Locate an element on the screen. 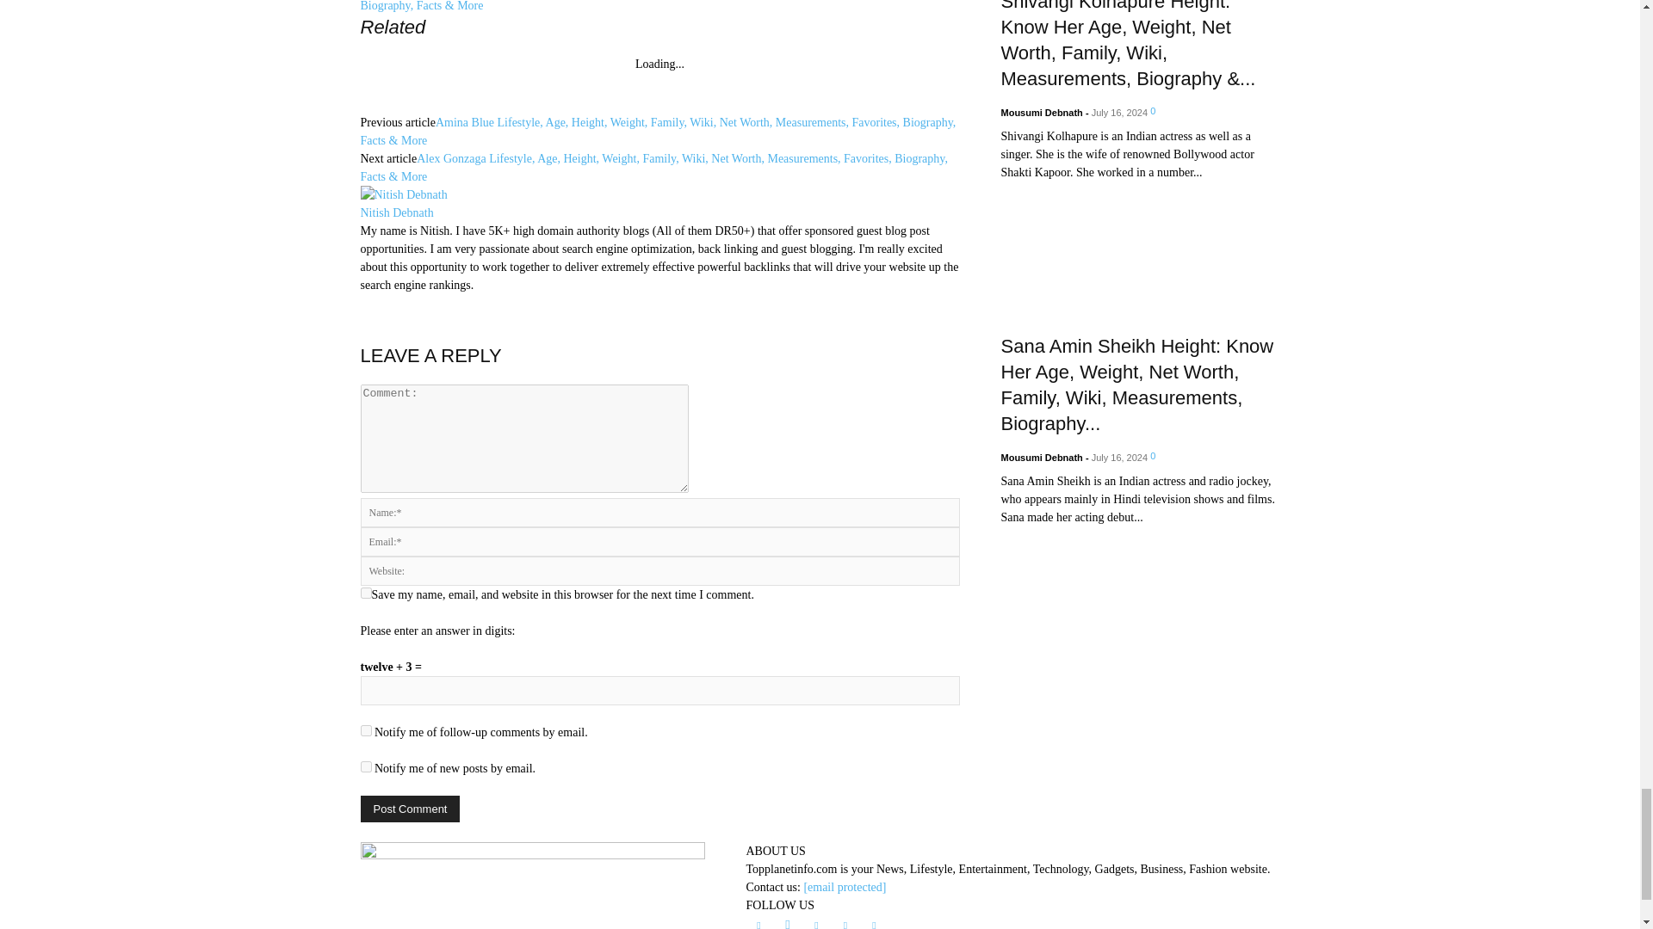 Image resolution: width=1653 pixels, height=929 pixels. subscribe is located at coordinates (365, 731).